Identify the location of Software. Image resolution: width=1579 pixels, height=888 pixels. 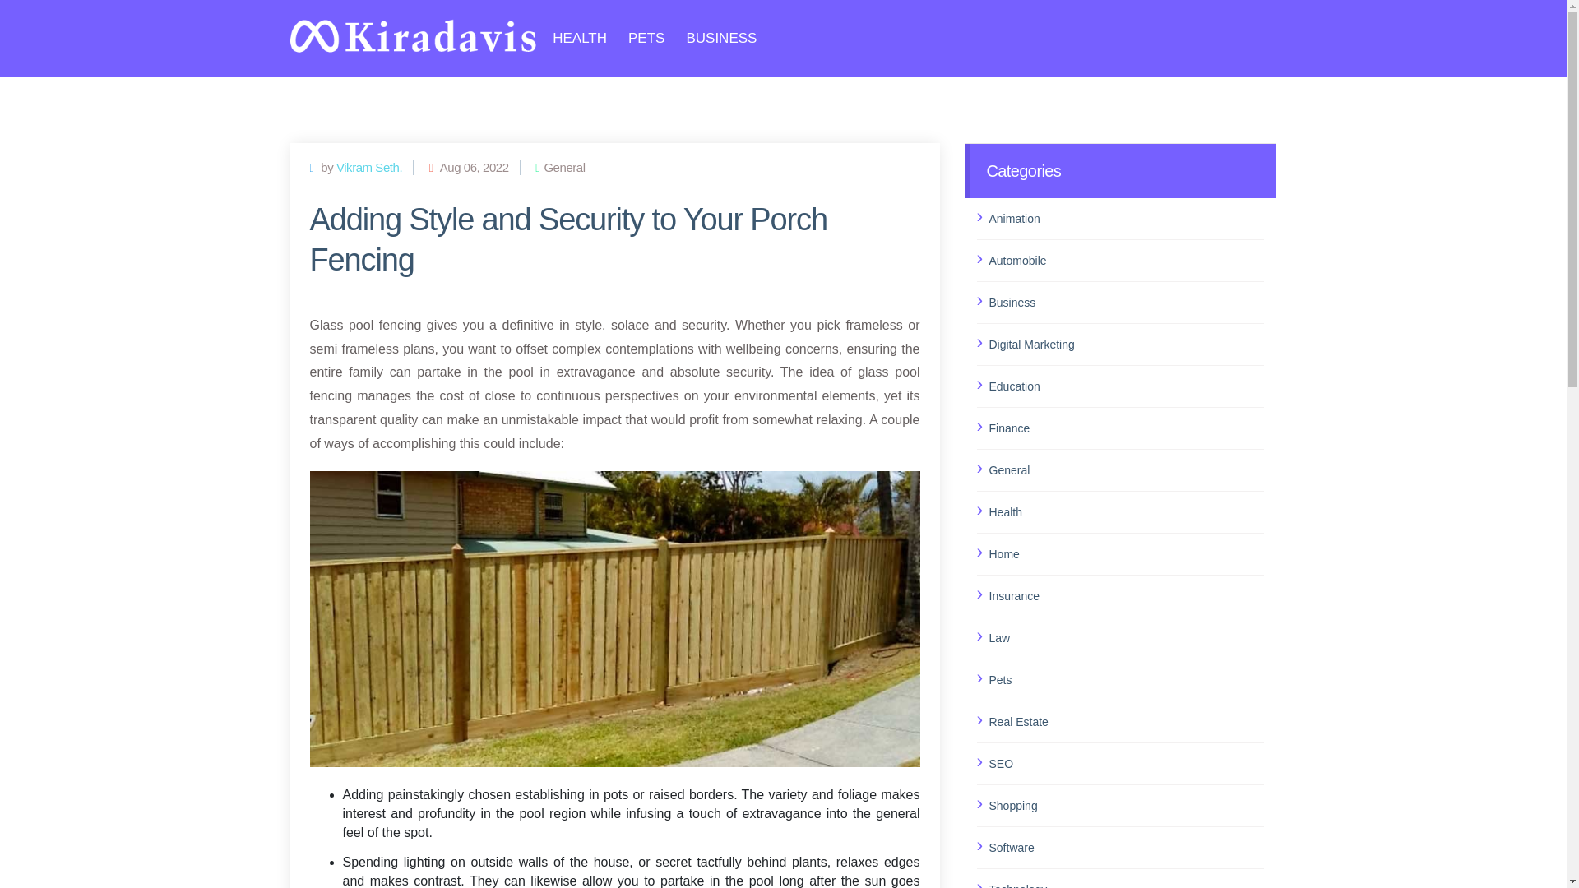
(1126, 848).